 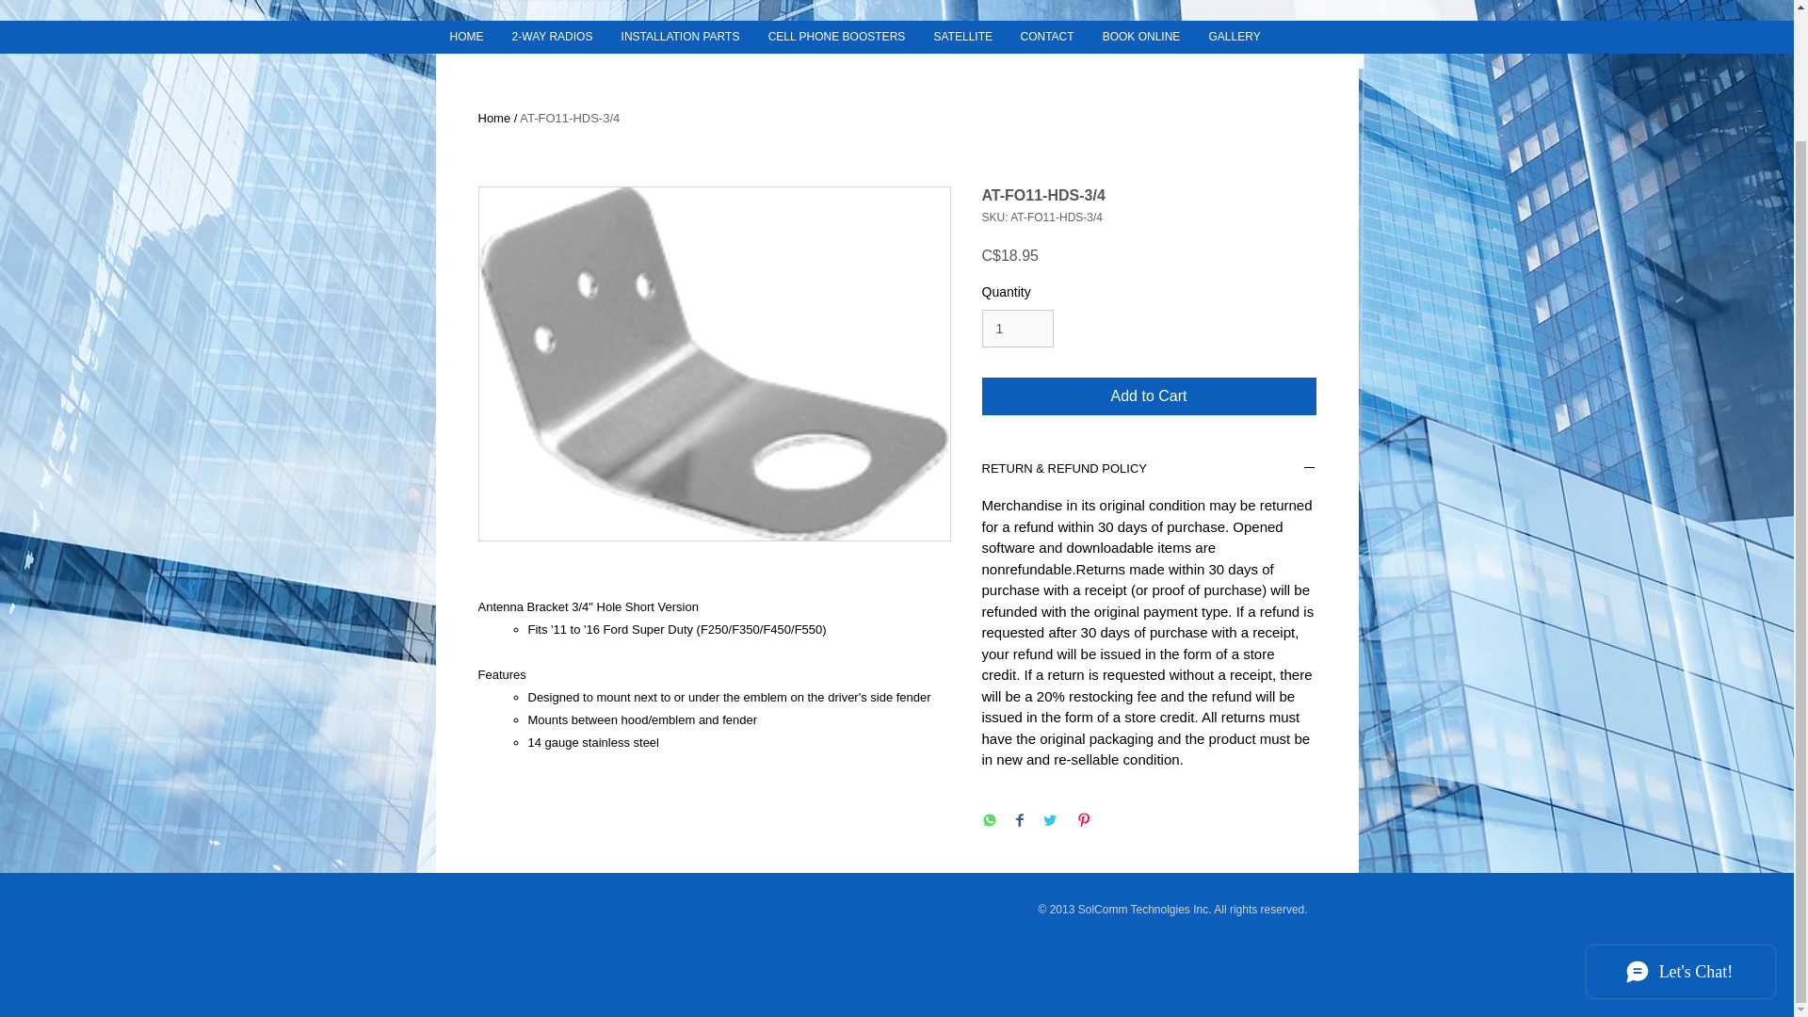 I want to click on 1, so click(x=1017, y=330).